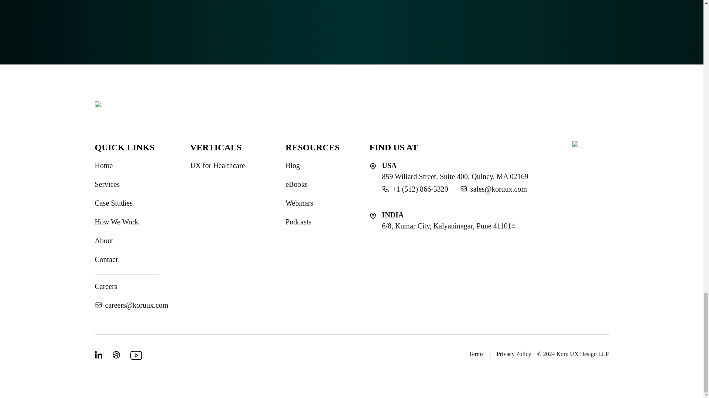  I want to click on Services, so click(107, 184).